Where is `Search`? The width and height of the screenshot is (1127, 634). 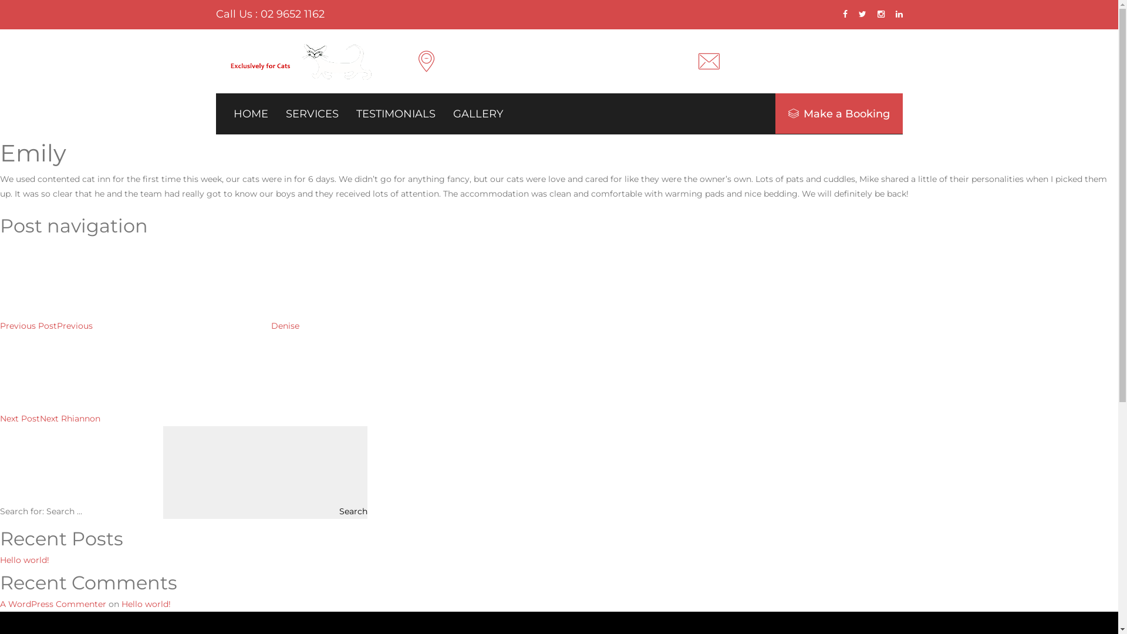 Search is located at coordinates (265, 473).